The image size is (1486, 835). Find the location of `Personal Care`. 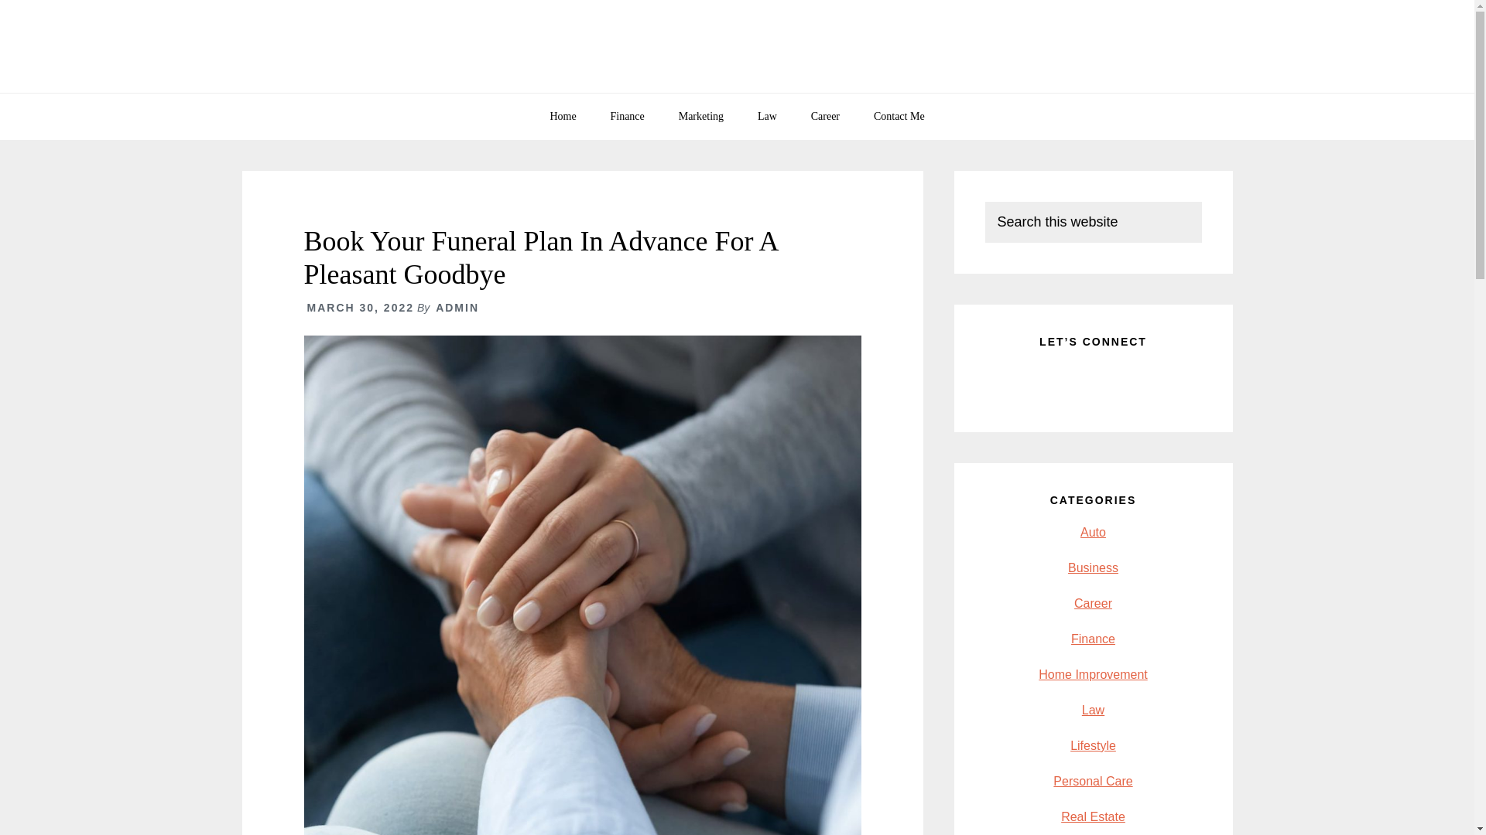

Personal Care is located at coordinates (1093, 781).